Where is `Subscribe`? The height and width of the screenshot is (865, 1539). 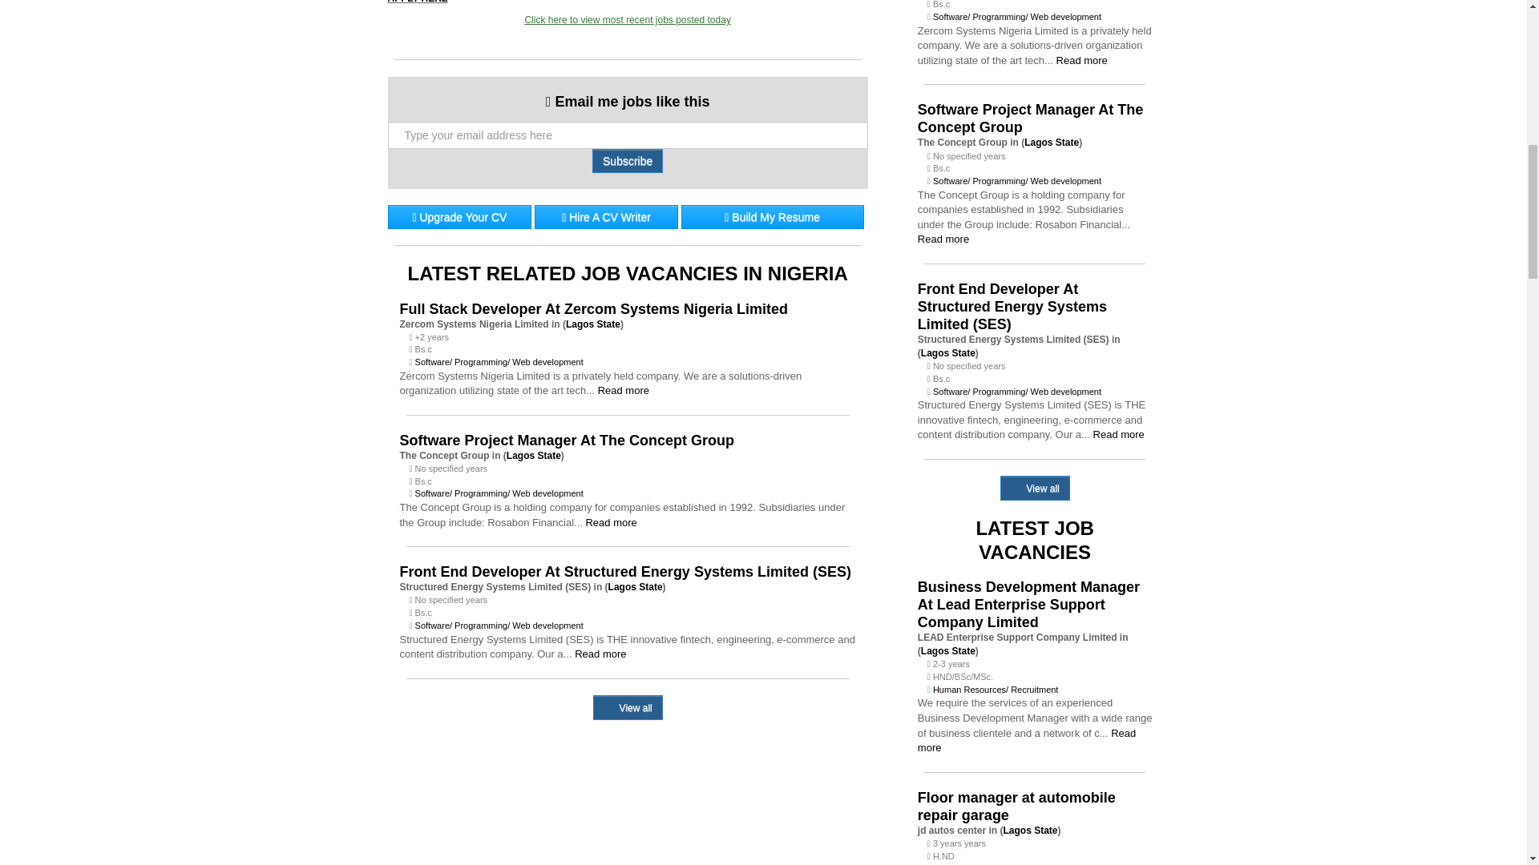
Subscribe is located at coordinates (628, 160).